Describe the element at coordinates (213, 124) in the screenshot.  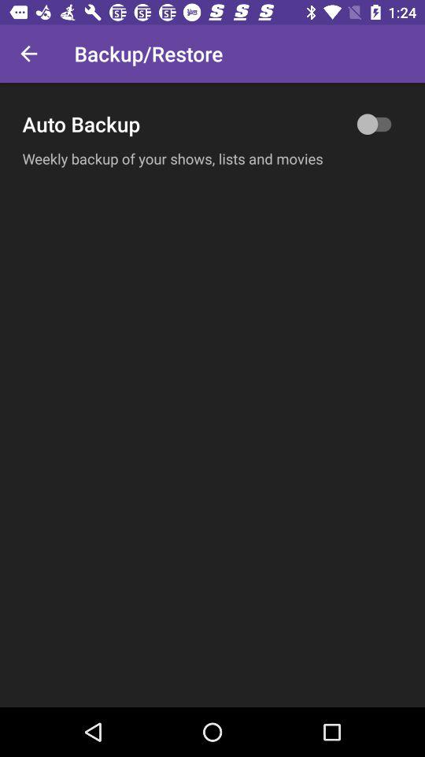
I see `swipe to auto backup item` at that location.